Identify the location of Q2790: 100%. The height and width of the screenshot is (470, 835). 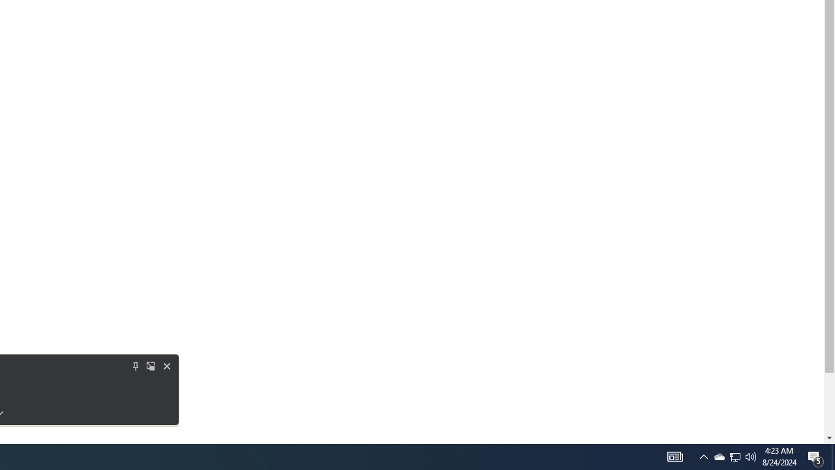
(751, 457).